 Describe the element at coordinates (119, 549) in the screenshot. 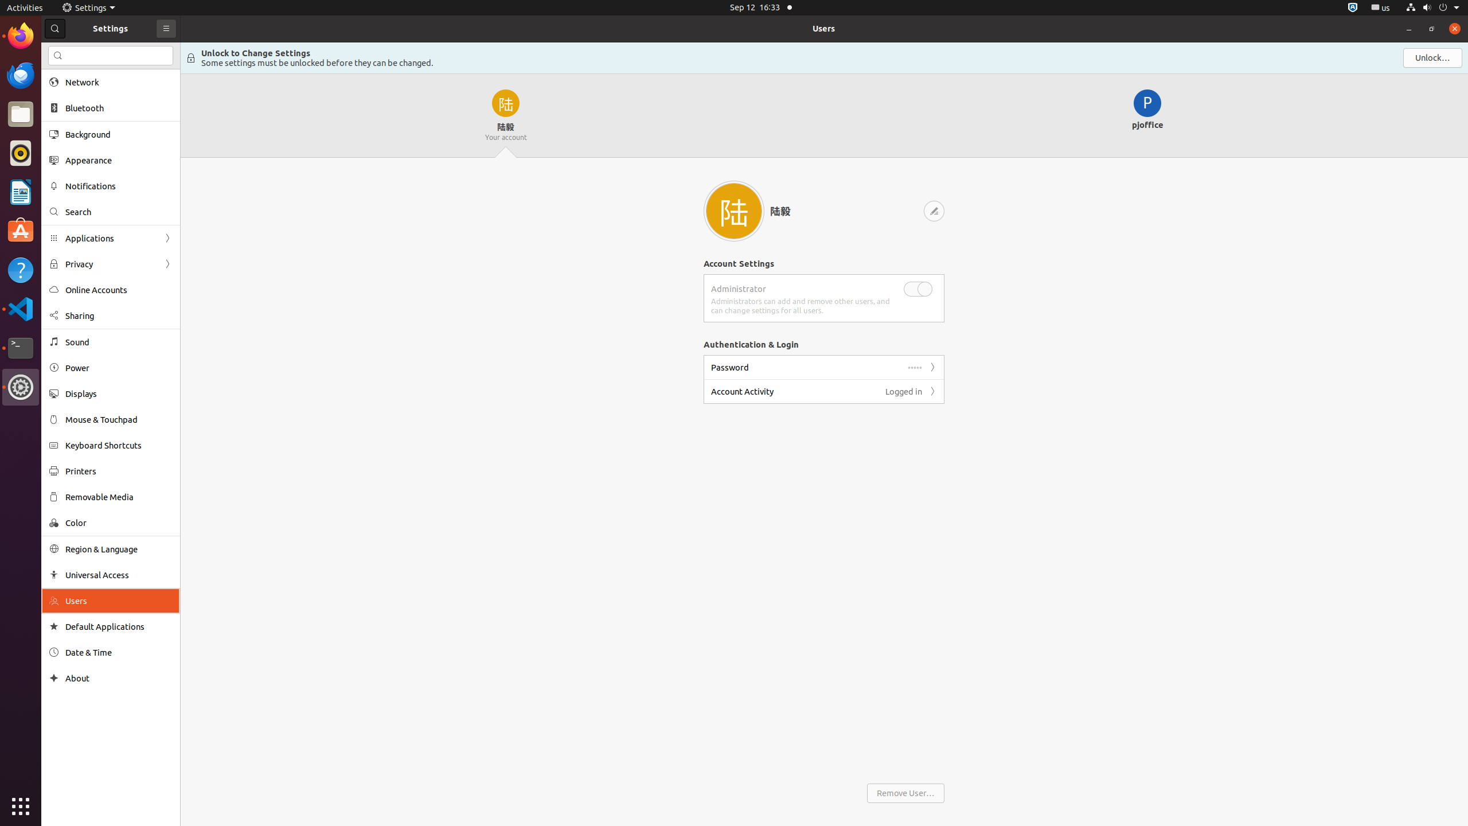

I see `Region & Language` at that location.